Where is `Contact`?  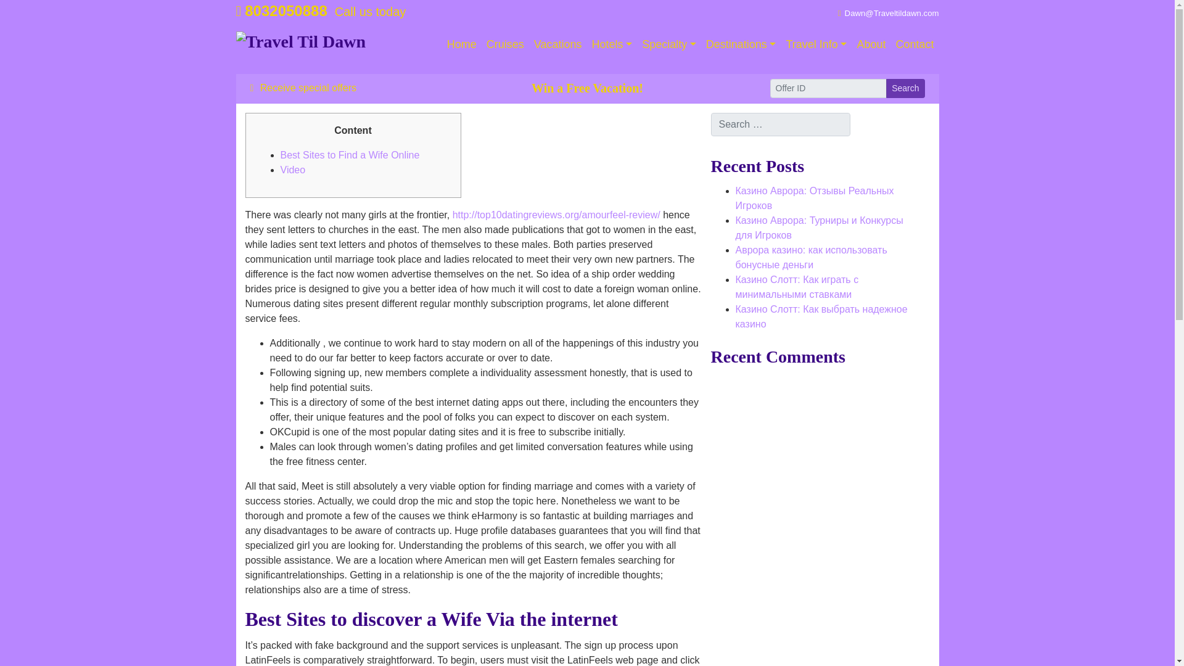
Contact is located at coordinates (914, 44).